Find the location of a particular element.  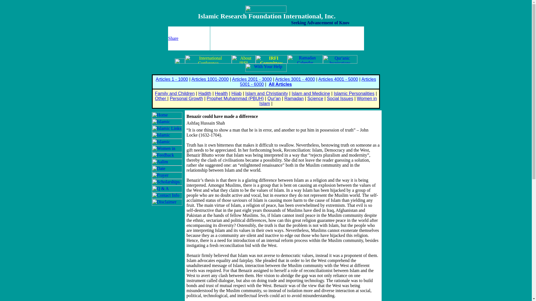

Women in Islam is located at coordinates (318, 101).